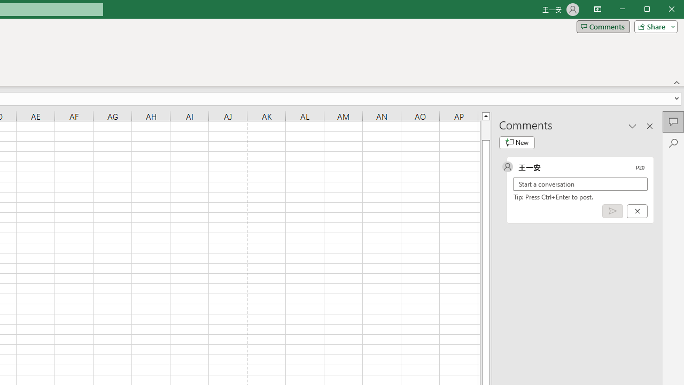 This screenshot has width=684, height=385. Describe the element at coordinates (580, 184) in the screenshot. I see `Start a conversation` at that location.